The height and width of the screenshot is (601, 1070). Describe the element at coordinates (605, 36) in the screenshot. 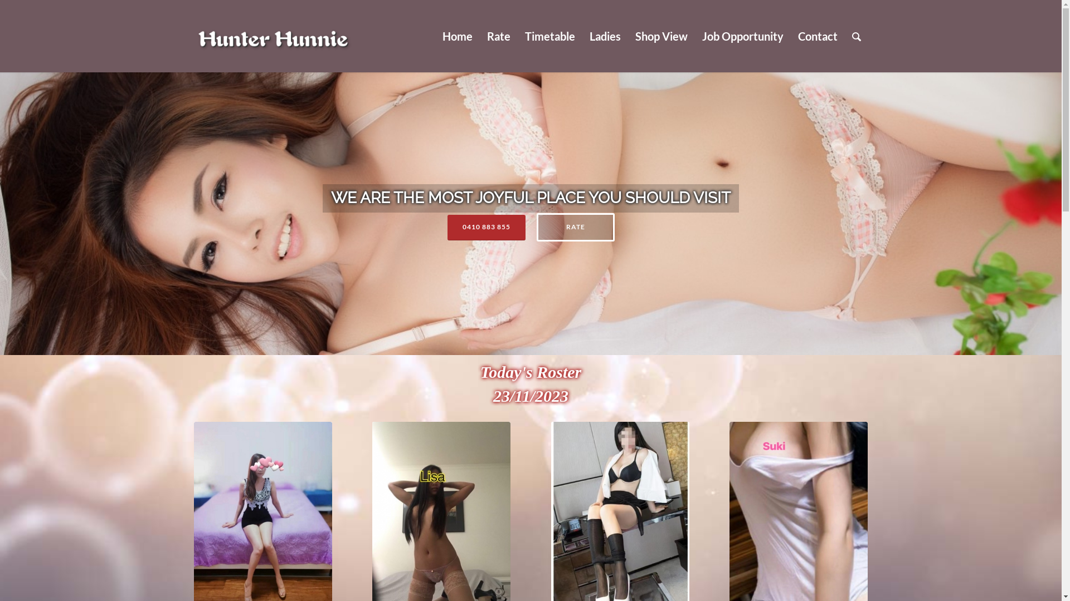

I see `Ladies` at that location.